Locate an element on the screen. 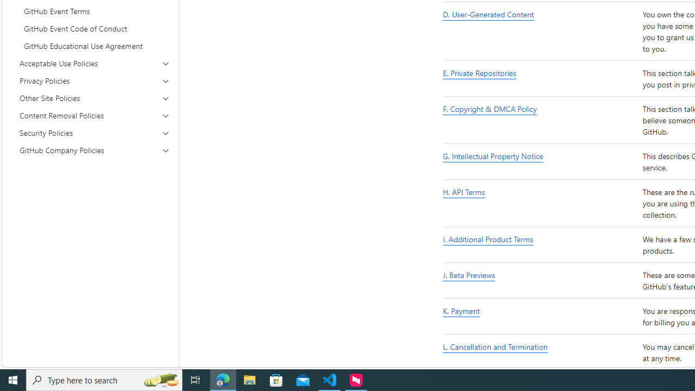 This screenshot has width=695, height=391. F. Copyright & DMCA Policy is located at coordinates (490, 109).